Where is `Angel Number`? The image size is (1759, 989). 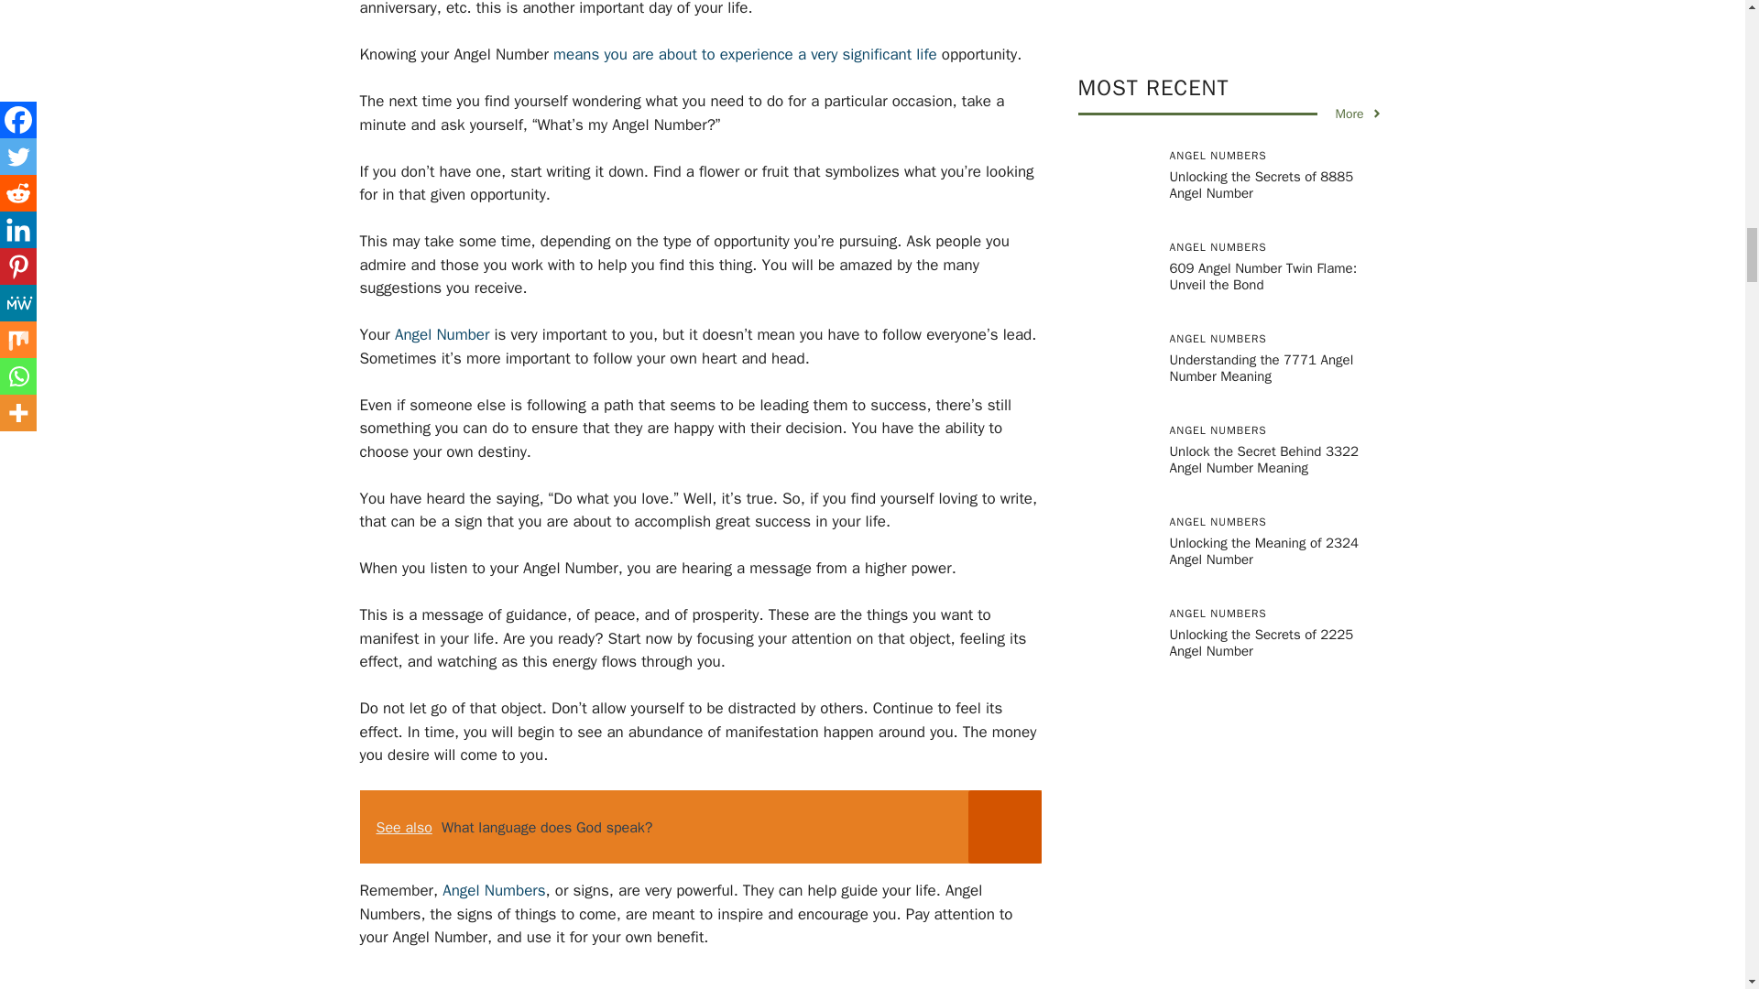
Angel Number is located at coordinates (442, 334).